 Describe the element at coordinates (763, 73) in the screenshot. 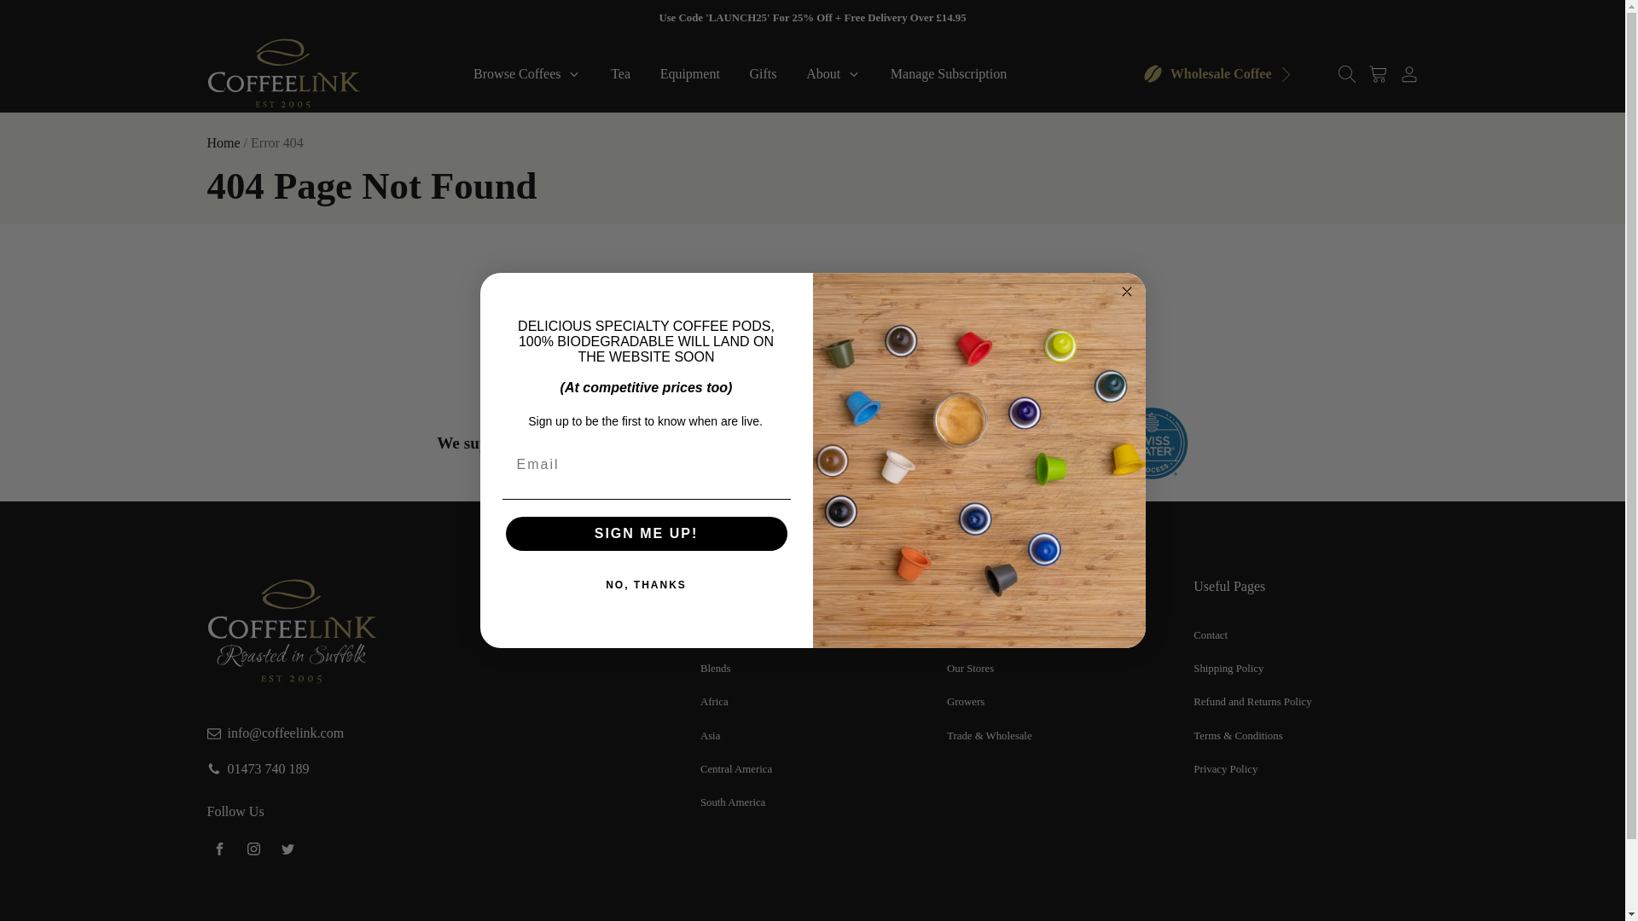

I see `Gifts` at that location.